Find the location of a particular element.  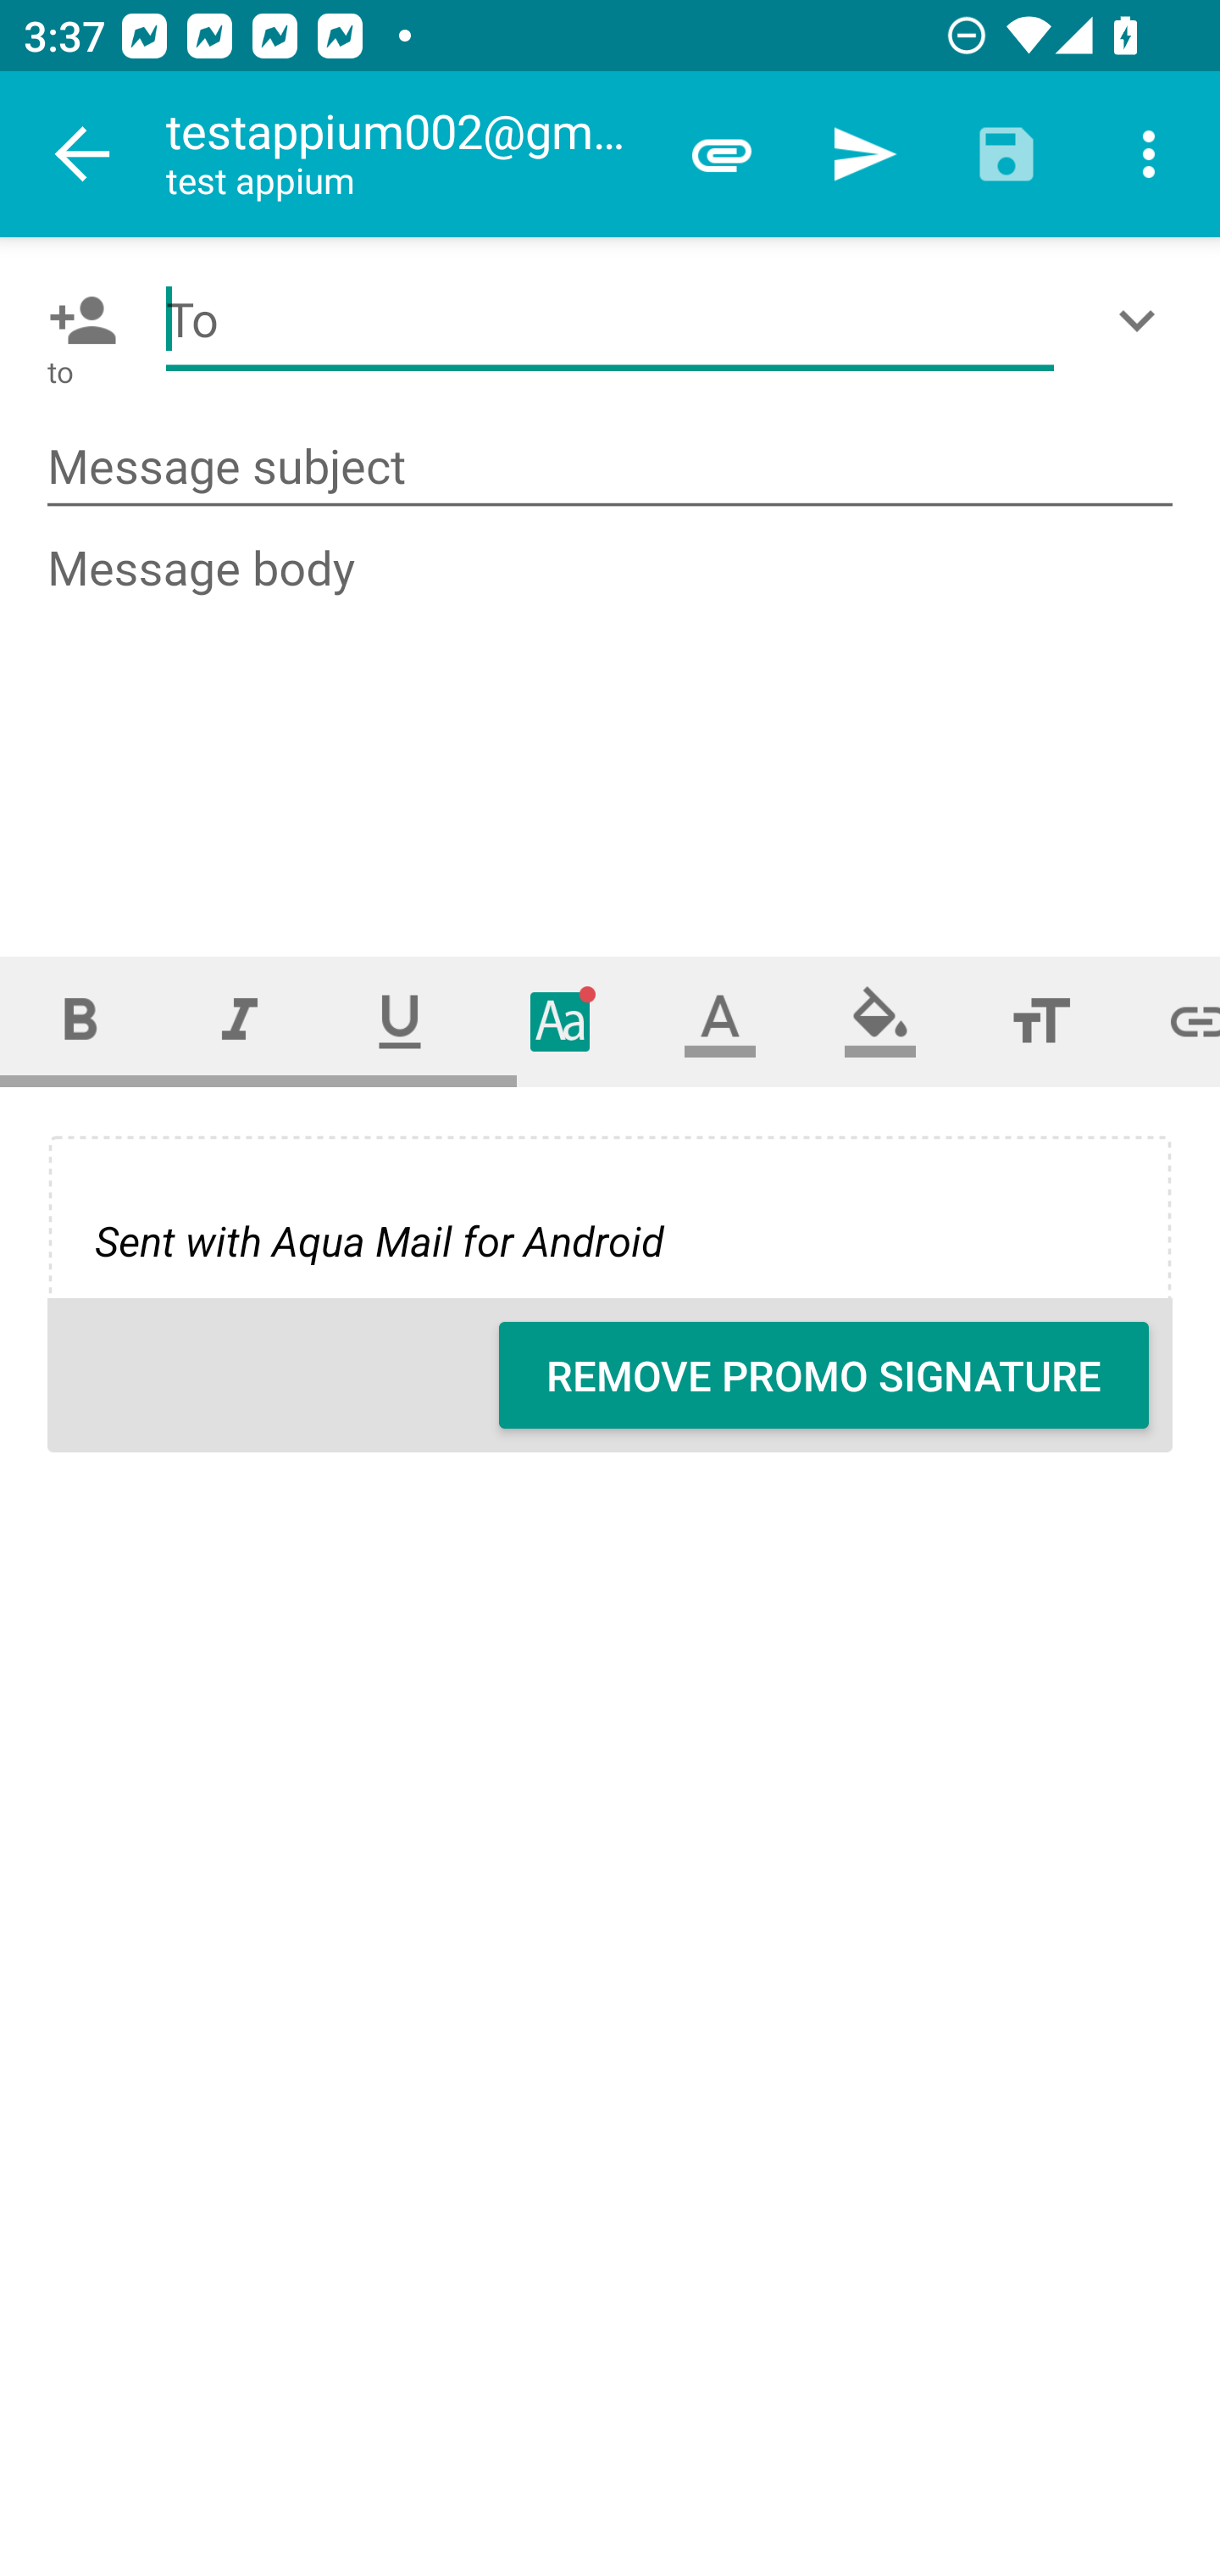

Font size is located at coordinates (1040, 1020).